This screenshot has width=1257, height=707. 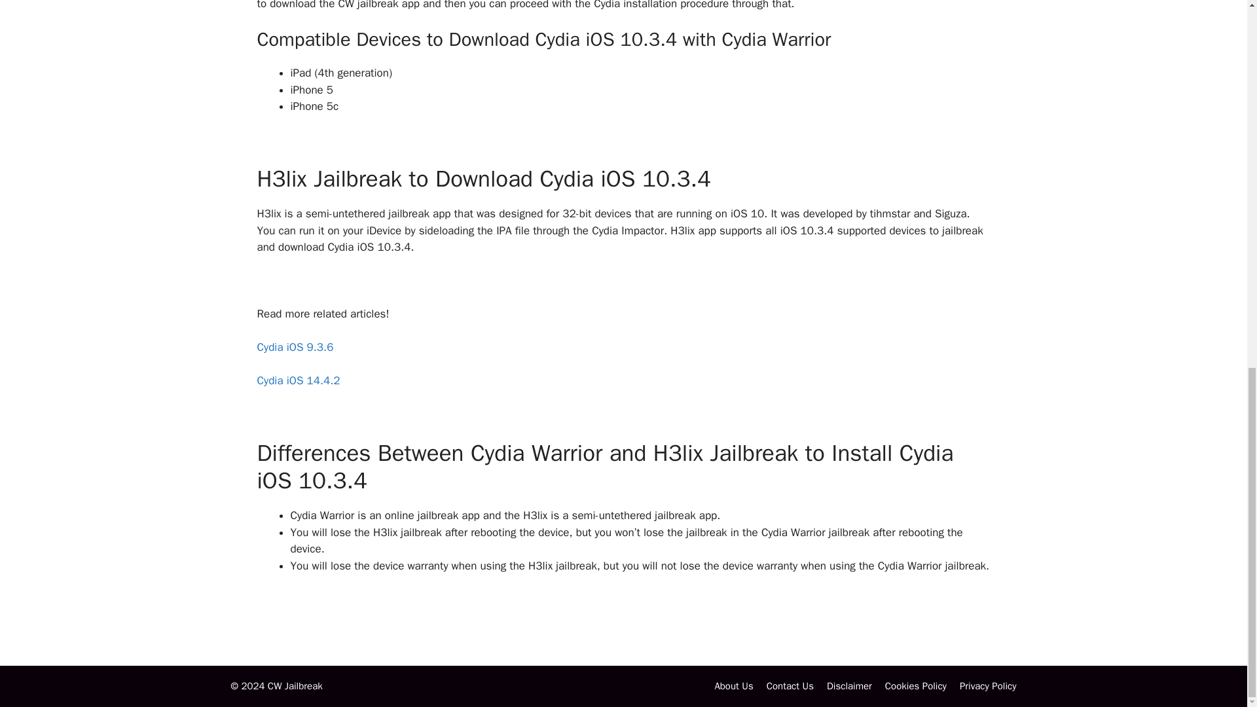 What do you see at coordinates (989, 686) in the screenshot?
I see `Privacy Policy` at bounding box center [989, 686].